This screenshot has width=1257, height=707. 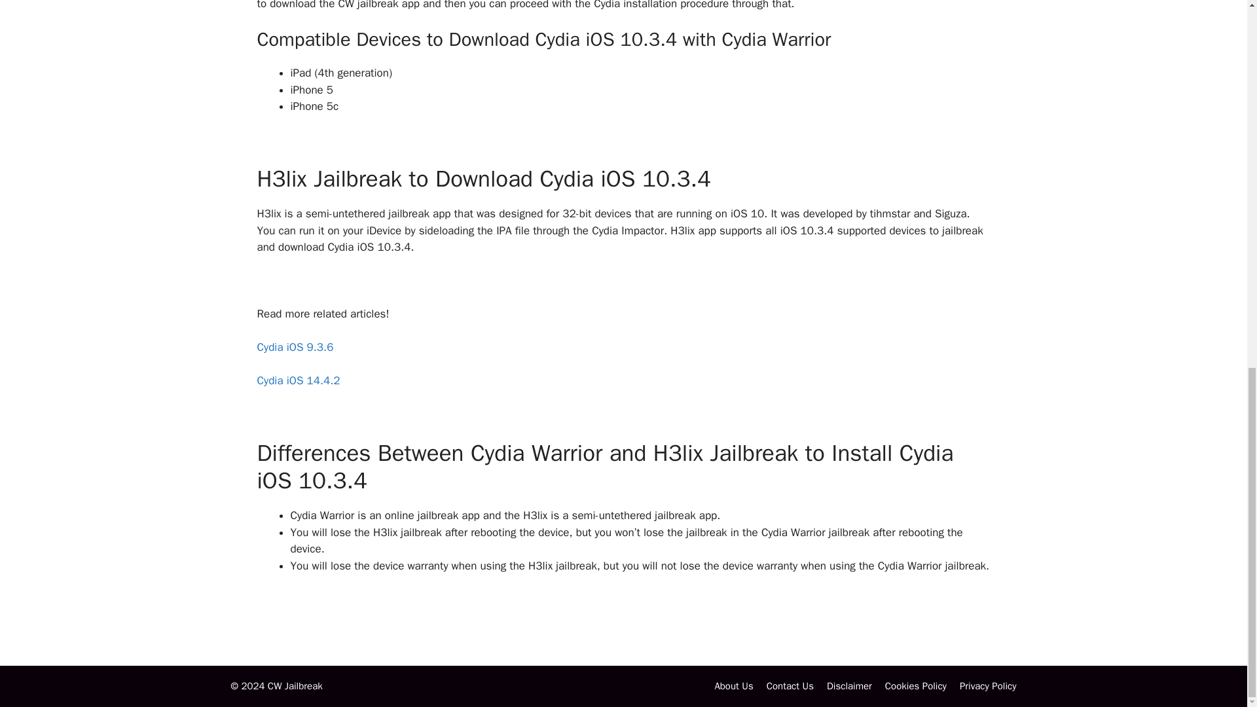 What do you see at coordinates (989, 686) in the screenshot?
I see `Privacy Policy` at bounding box center [989, 686].